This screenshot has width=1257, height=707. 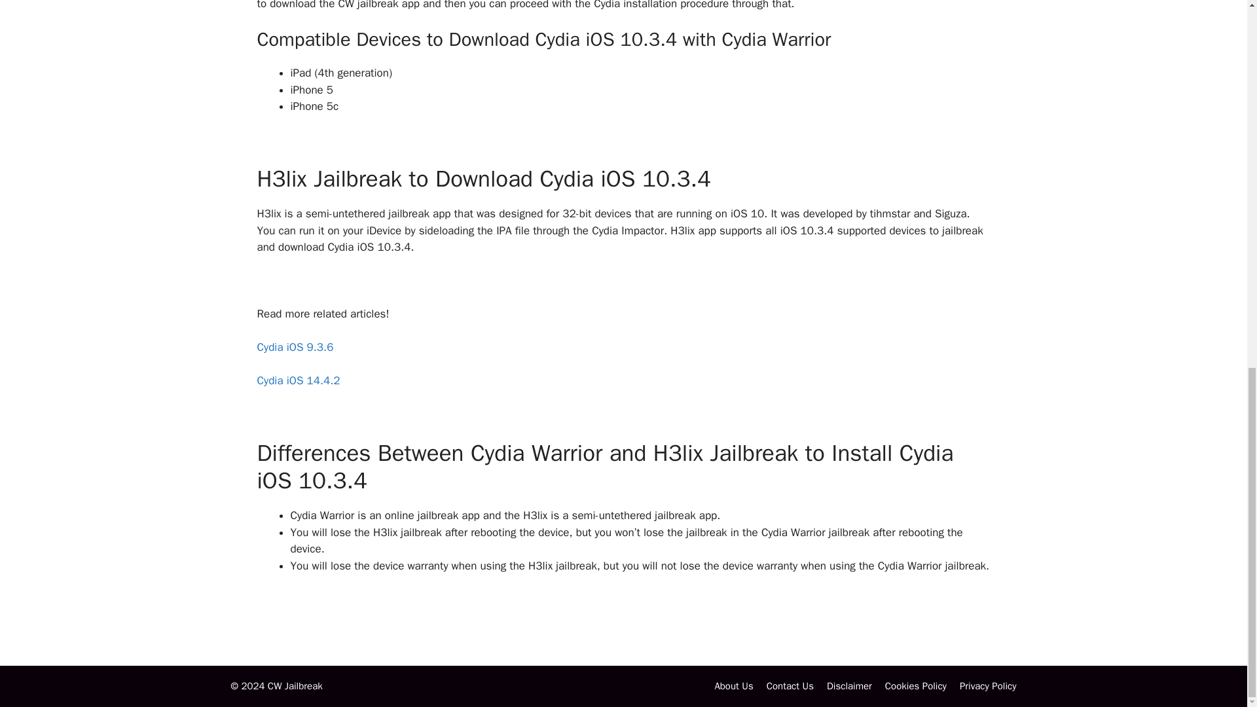 What do you see at coordinates (989, 686) in the screenshot?
I see `Privacy Policy` at bounding box center [989, 686].